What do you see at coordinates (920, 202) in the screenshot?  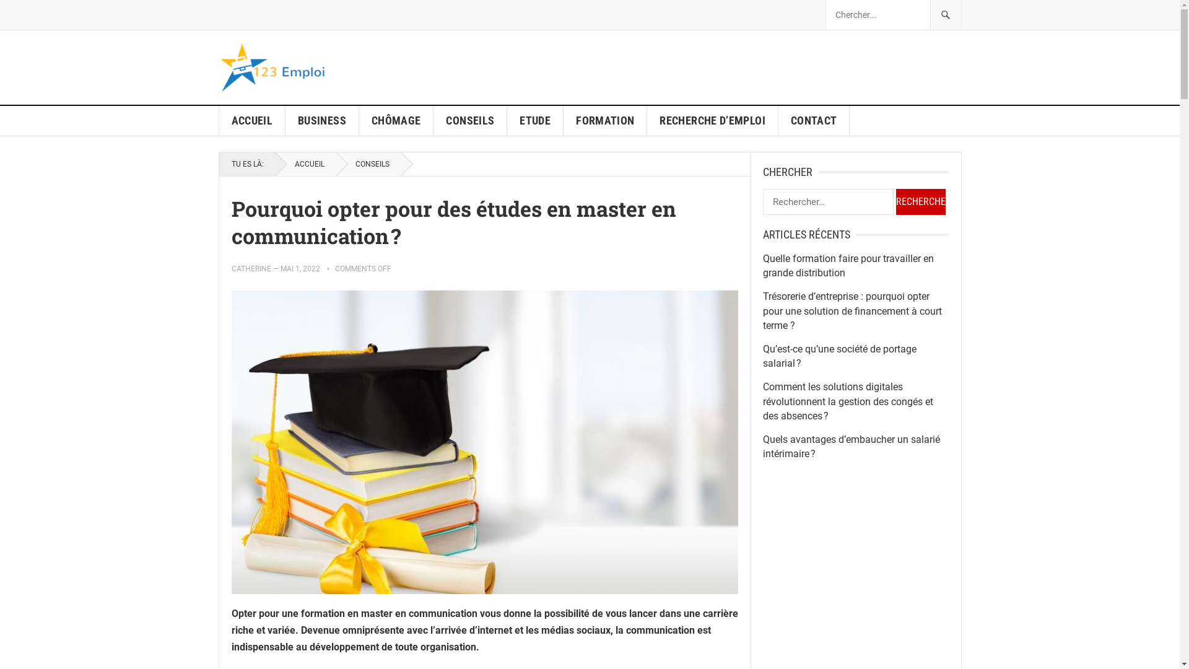 I see `Rechercher` at bounding box center [920, 202].